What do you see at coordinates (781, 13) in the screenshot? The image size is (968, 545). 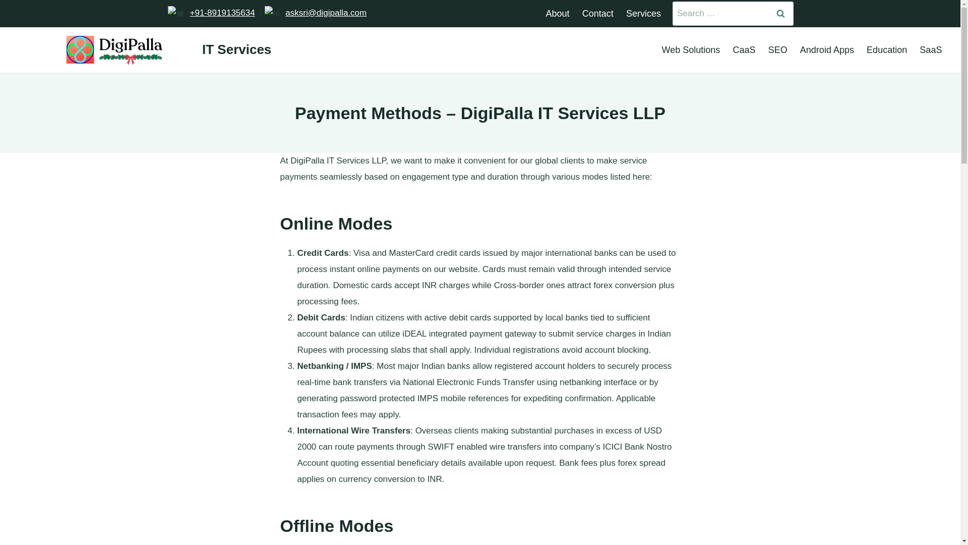 I see `Search` at bounding box center [781, 13].